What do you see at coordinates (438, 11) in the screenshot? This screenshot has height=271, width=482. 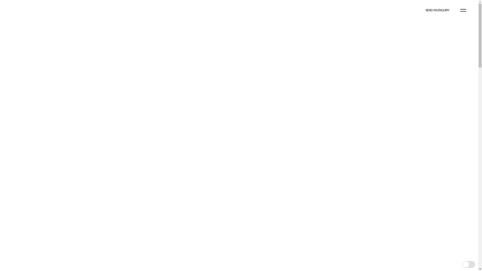 I see `SEND AN ENQUIRY` at bounding box center [438, 11].